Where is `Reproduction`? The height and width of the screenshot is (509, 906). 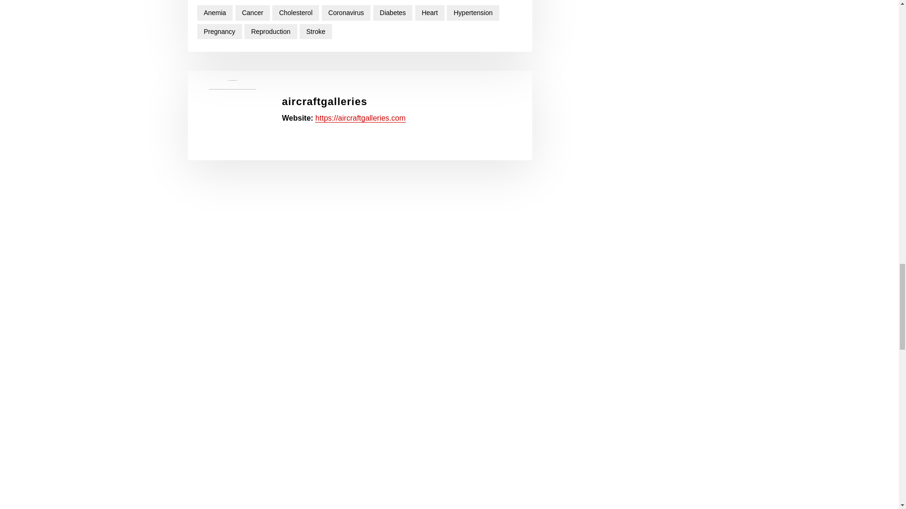 Reproduction is located at coordinates (271, 32).